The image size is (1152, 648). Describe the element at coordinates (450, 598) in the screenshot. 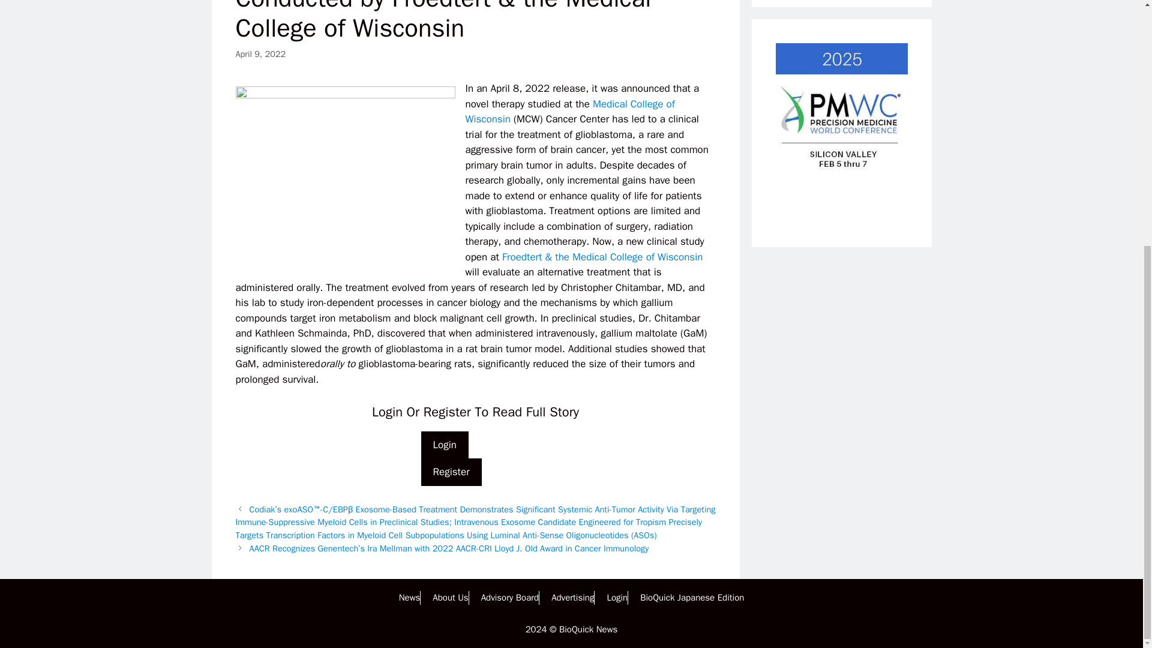

I see `About Us` at that location.